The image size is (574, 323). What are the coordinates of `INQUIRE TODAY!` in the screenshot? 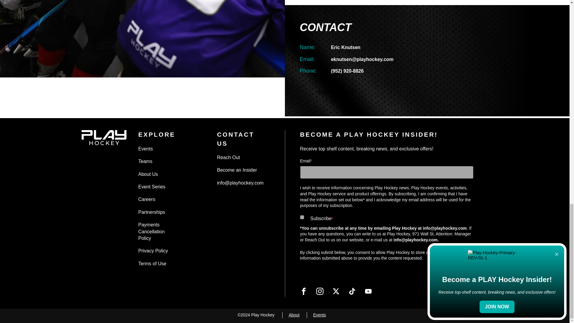 It's located at (337, 92).